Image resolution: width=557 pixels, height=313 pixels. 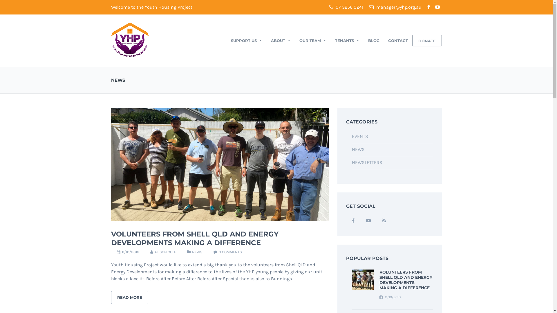 I want to click on DONATE, so click(x=427, y=41).